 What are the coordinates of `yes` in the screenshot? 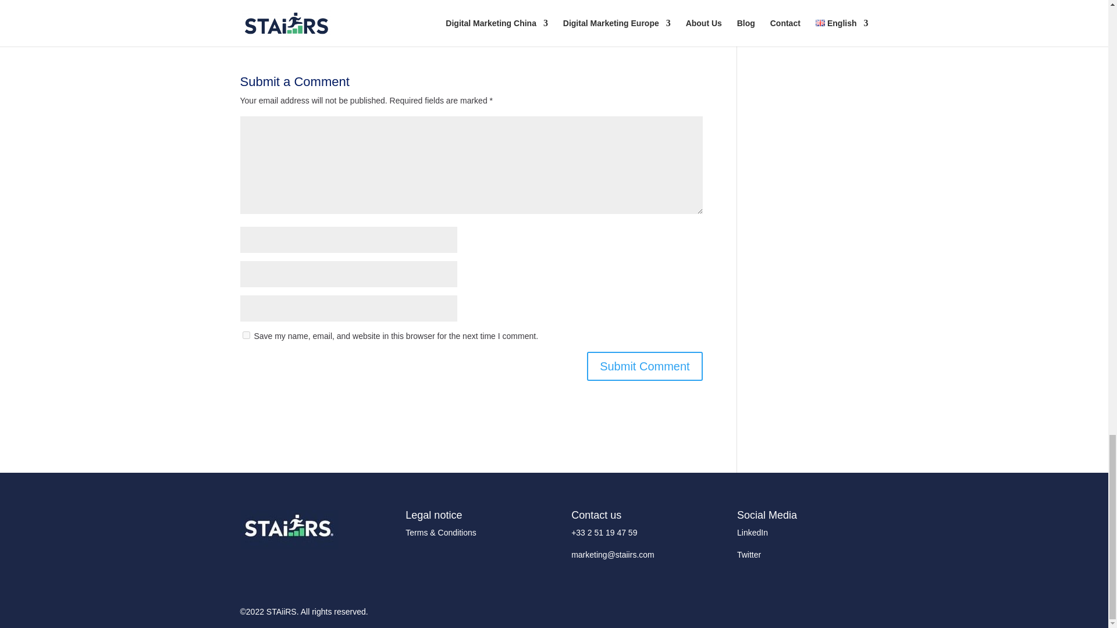 It's located at (246, 335).